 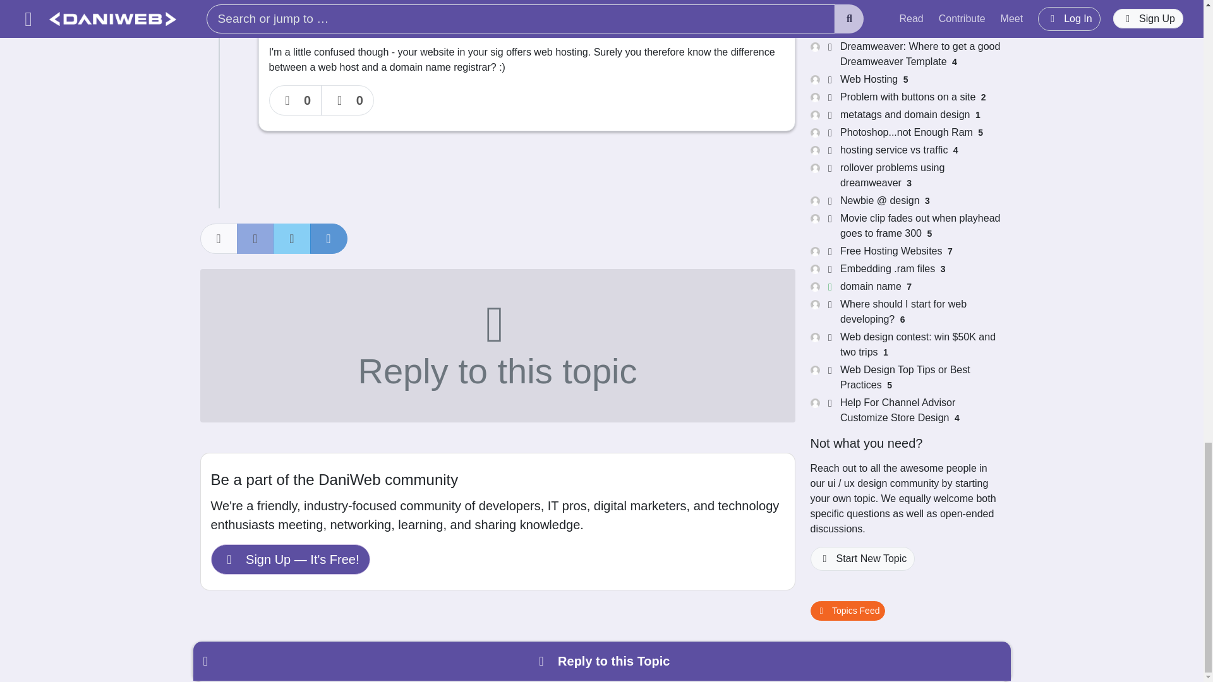 What do you see at coordinates (328, 239) in the screenshot?
I see `LinkedIn` at bounding box center [328, 239].